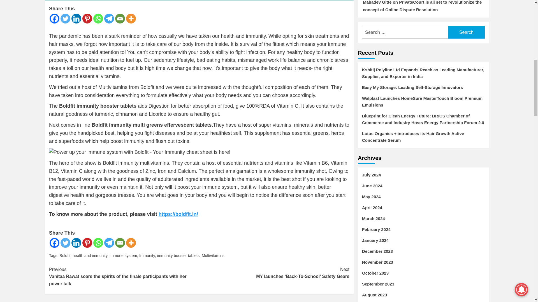  I want to click on Pinterest, so click(87, 243).